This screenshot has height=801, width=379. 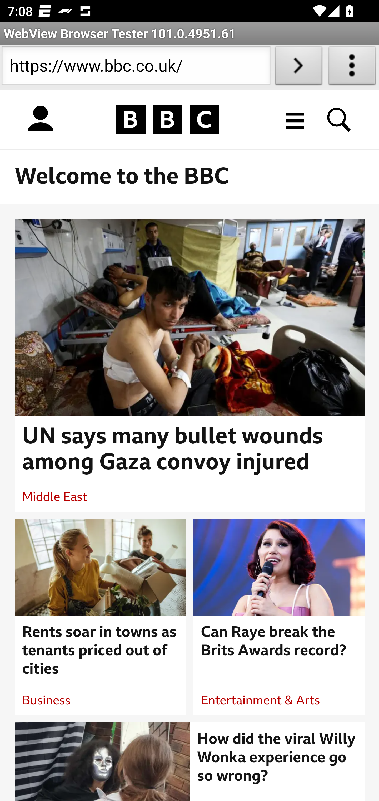 What do you see at coordinates (136, 67) in the screenshot?
I see `https://www.bbc.co.uk/` at bounding box center [136, 67].